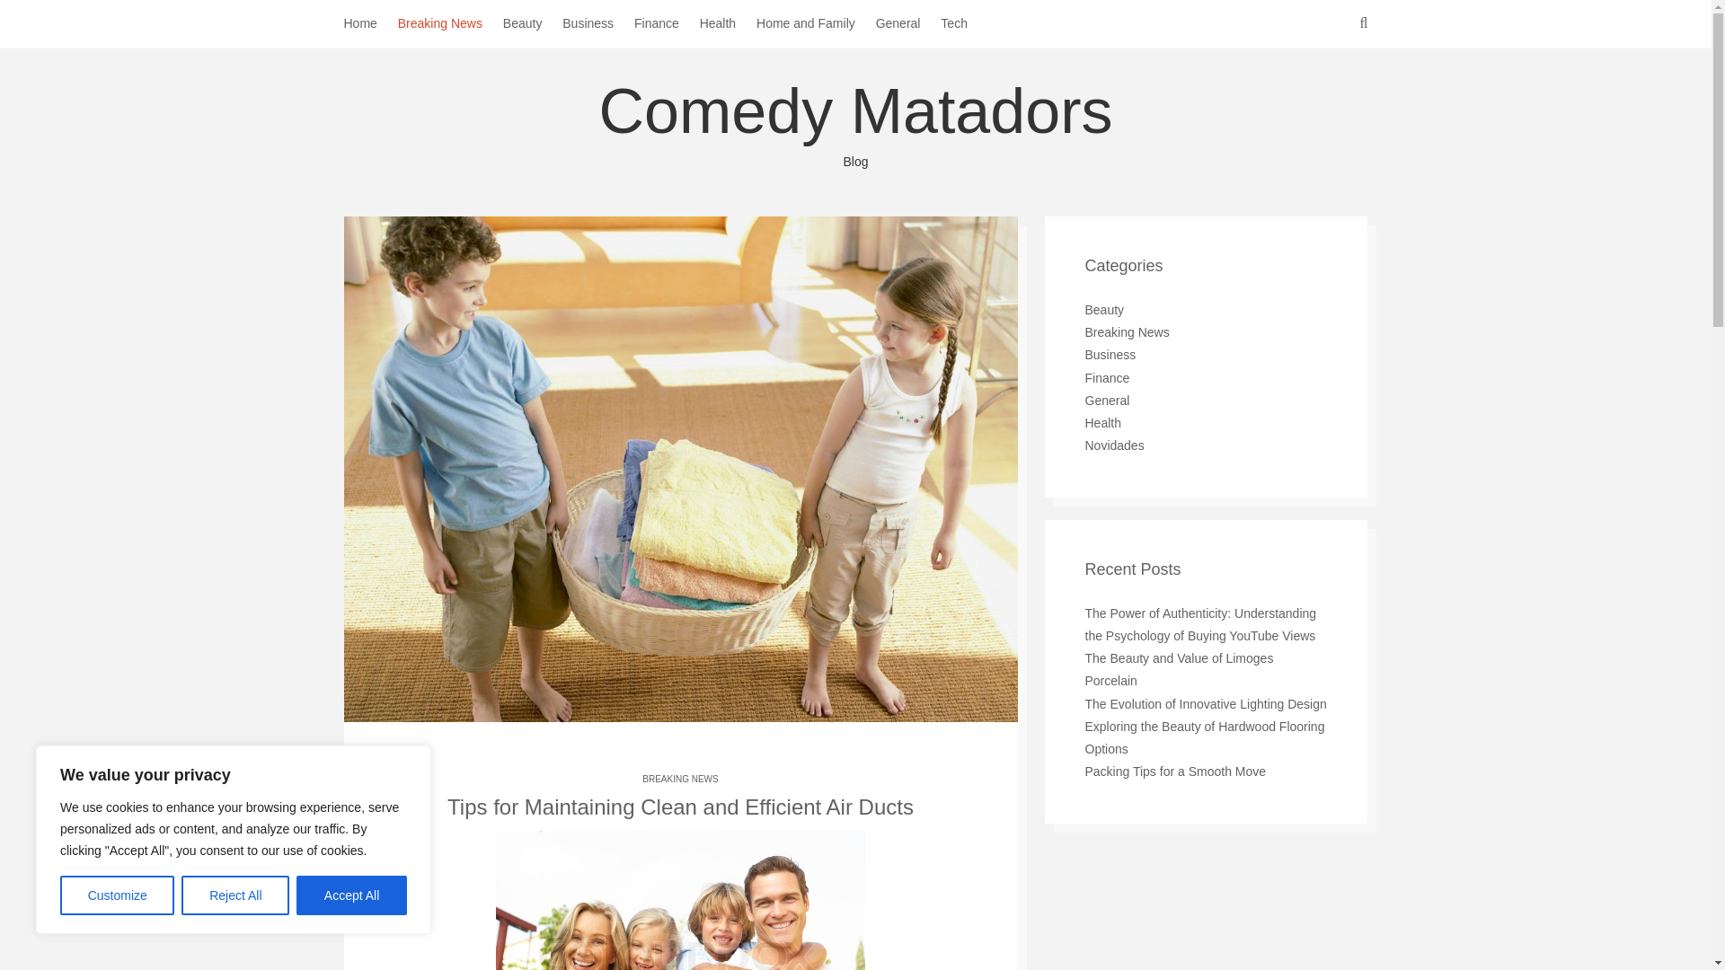  What do you see at coordinates (964, 23) in the screenshot?
I see `Tech` at bounding box center [964, 23].